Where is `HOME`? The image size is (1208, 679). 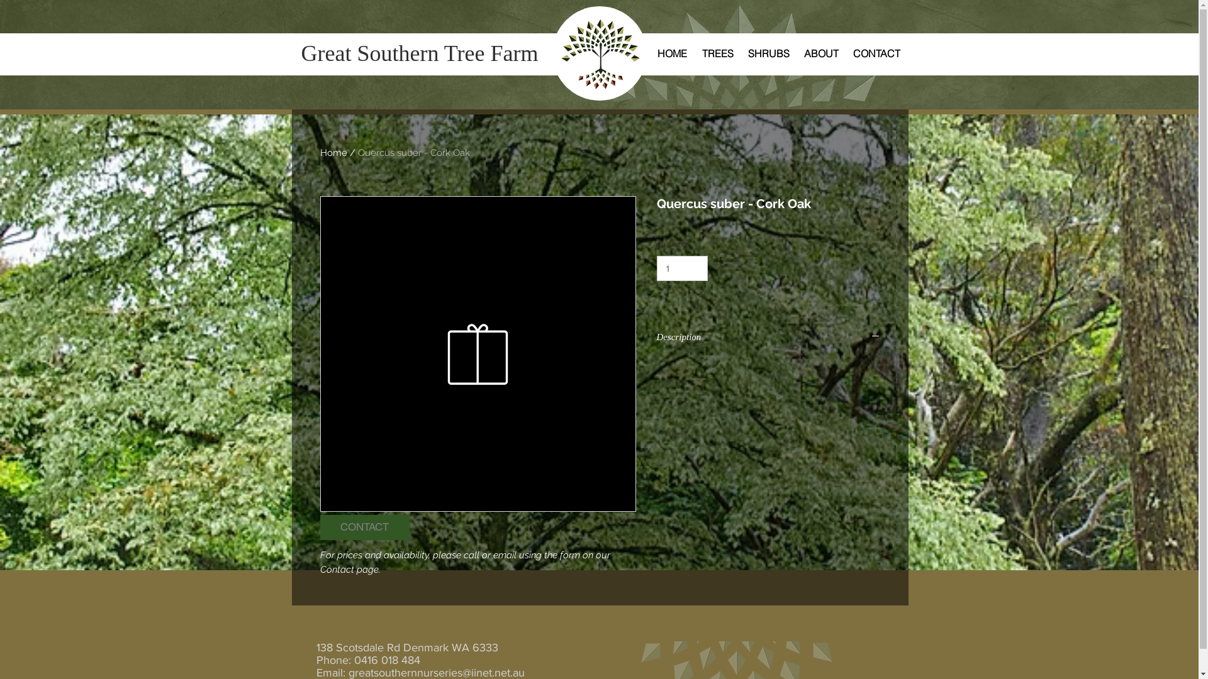
HOME is located at coordinates (672, 53).